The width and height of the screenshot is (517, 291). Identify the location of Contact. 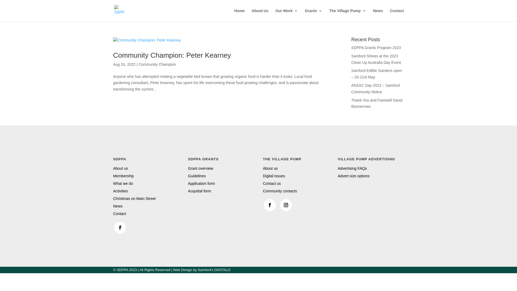
(120, 214).